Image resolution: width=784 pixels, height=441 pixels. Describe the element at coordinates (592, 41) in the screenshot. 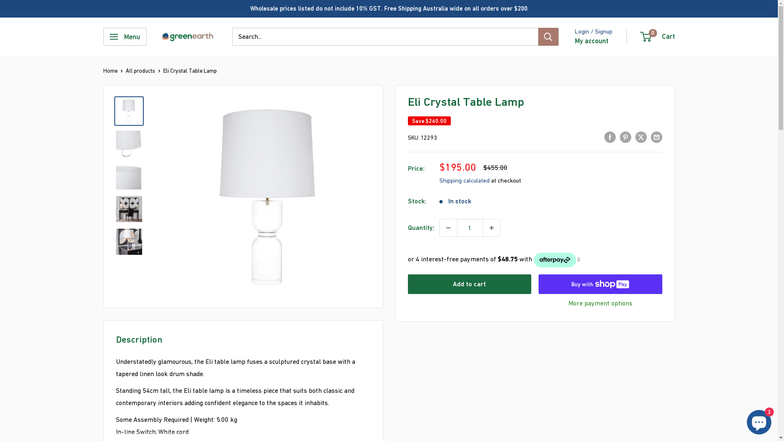

I see `My account` at that location.